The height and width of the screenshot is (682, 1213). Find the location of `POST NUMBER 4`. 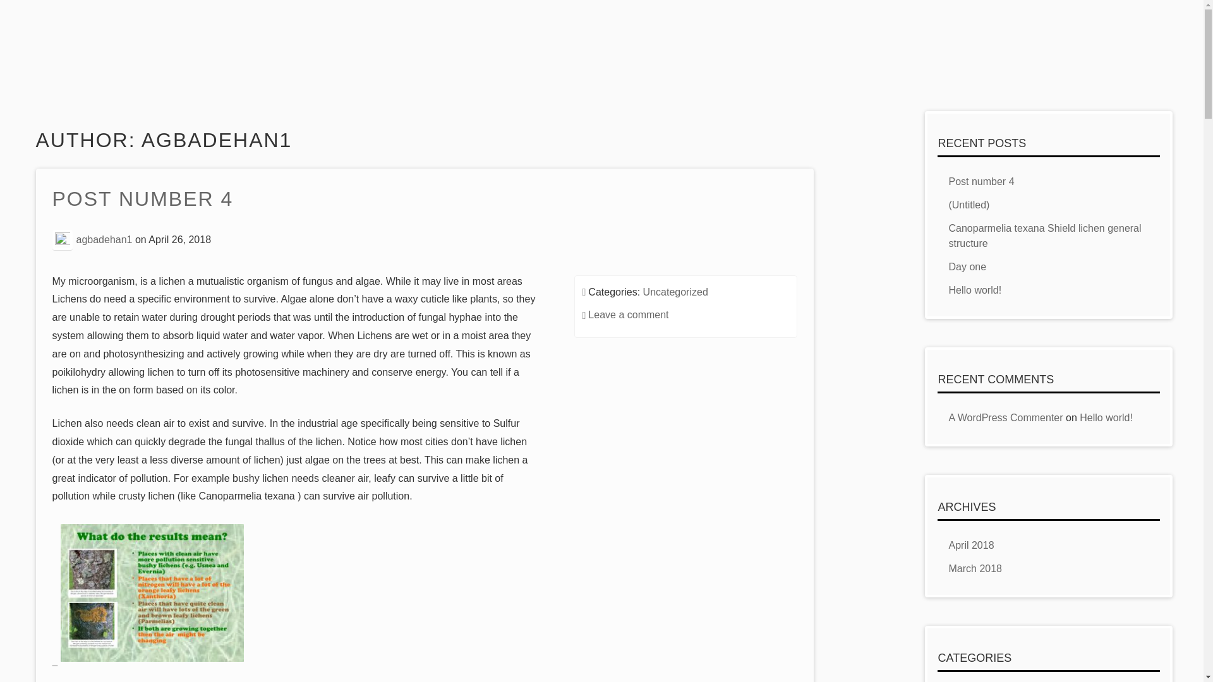

POST NUMBER 4 is located at coordinates (143, 200).